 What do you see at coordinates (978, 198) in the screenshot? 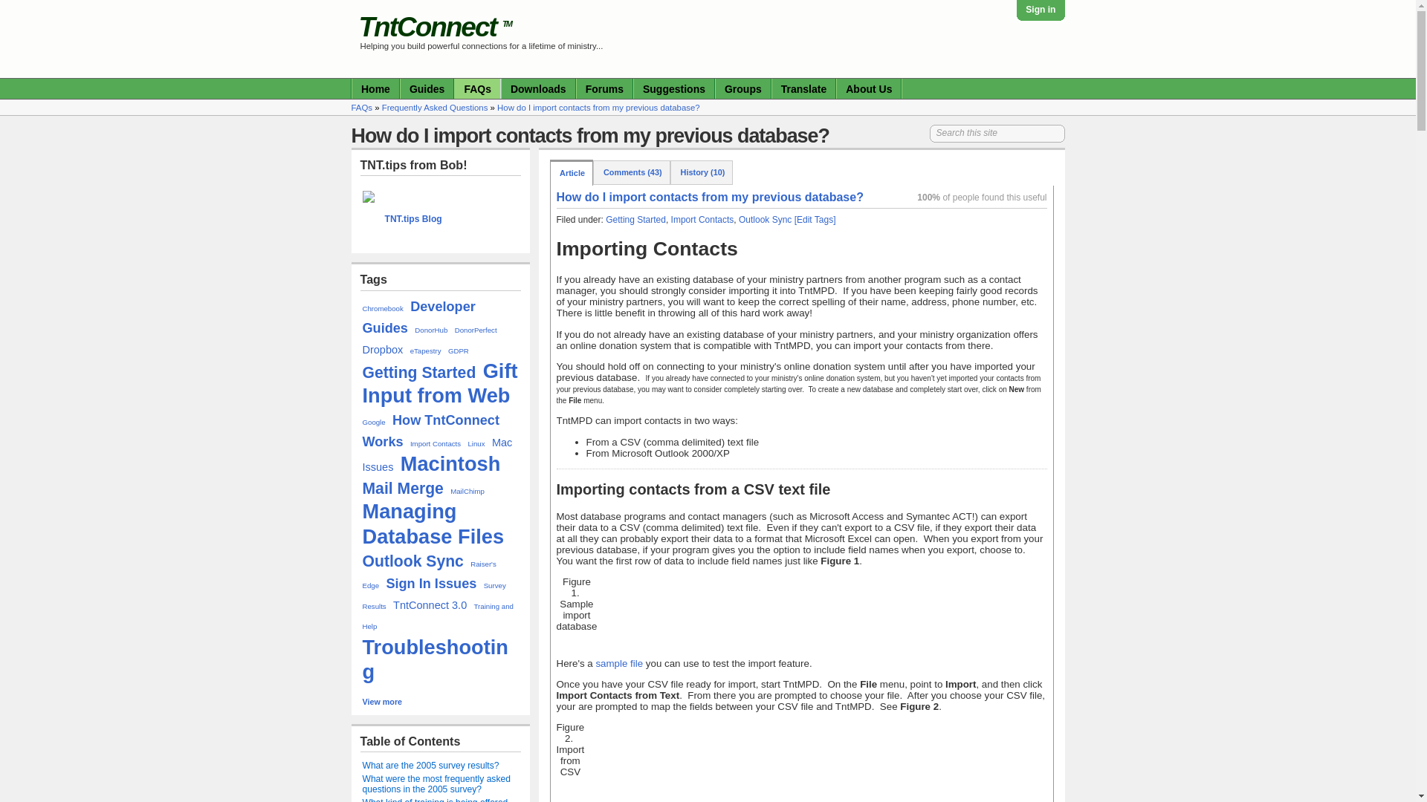
I see `Rated: 2 Ratings - 2 Yes, 0 No` at bounding box center [978, 198].